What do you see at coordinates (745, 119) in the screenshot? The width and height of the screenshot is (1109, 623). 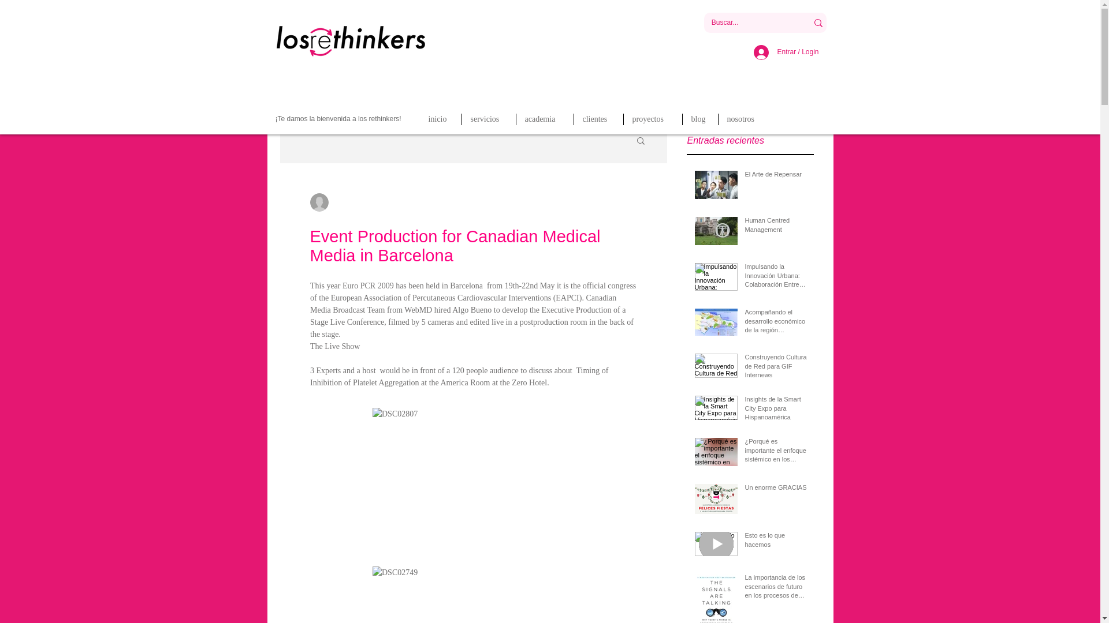 I see `nosotros` at bounding box center [745, 119].